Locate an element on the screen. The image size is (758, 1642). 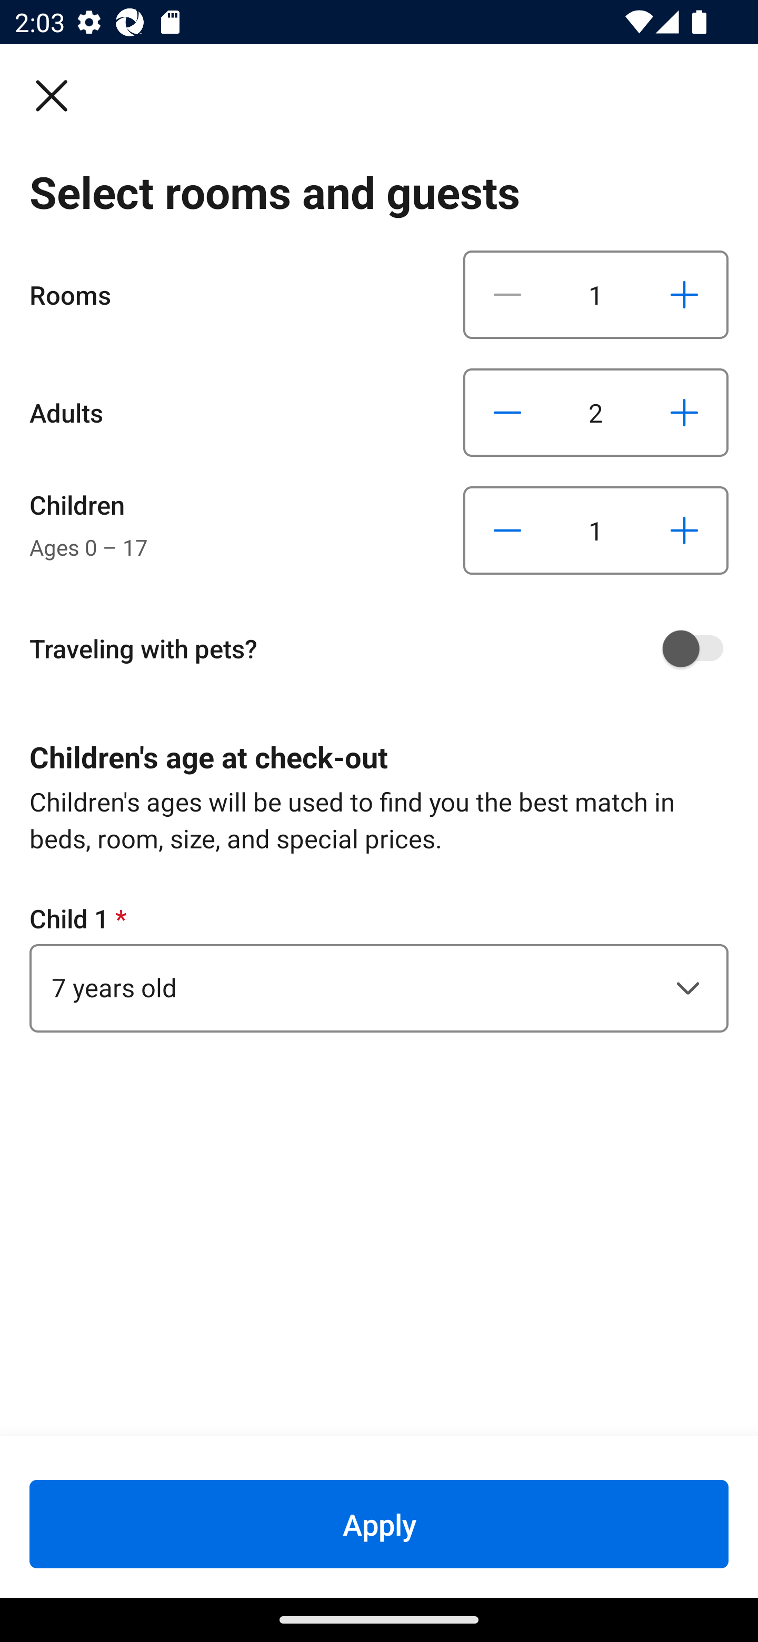
Increase is located at coordinates (684, 530).